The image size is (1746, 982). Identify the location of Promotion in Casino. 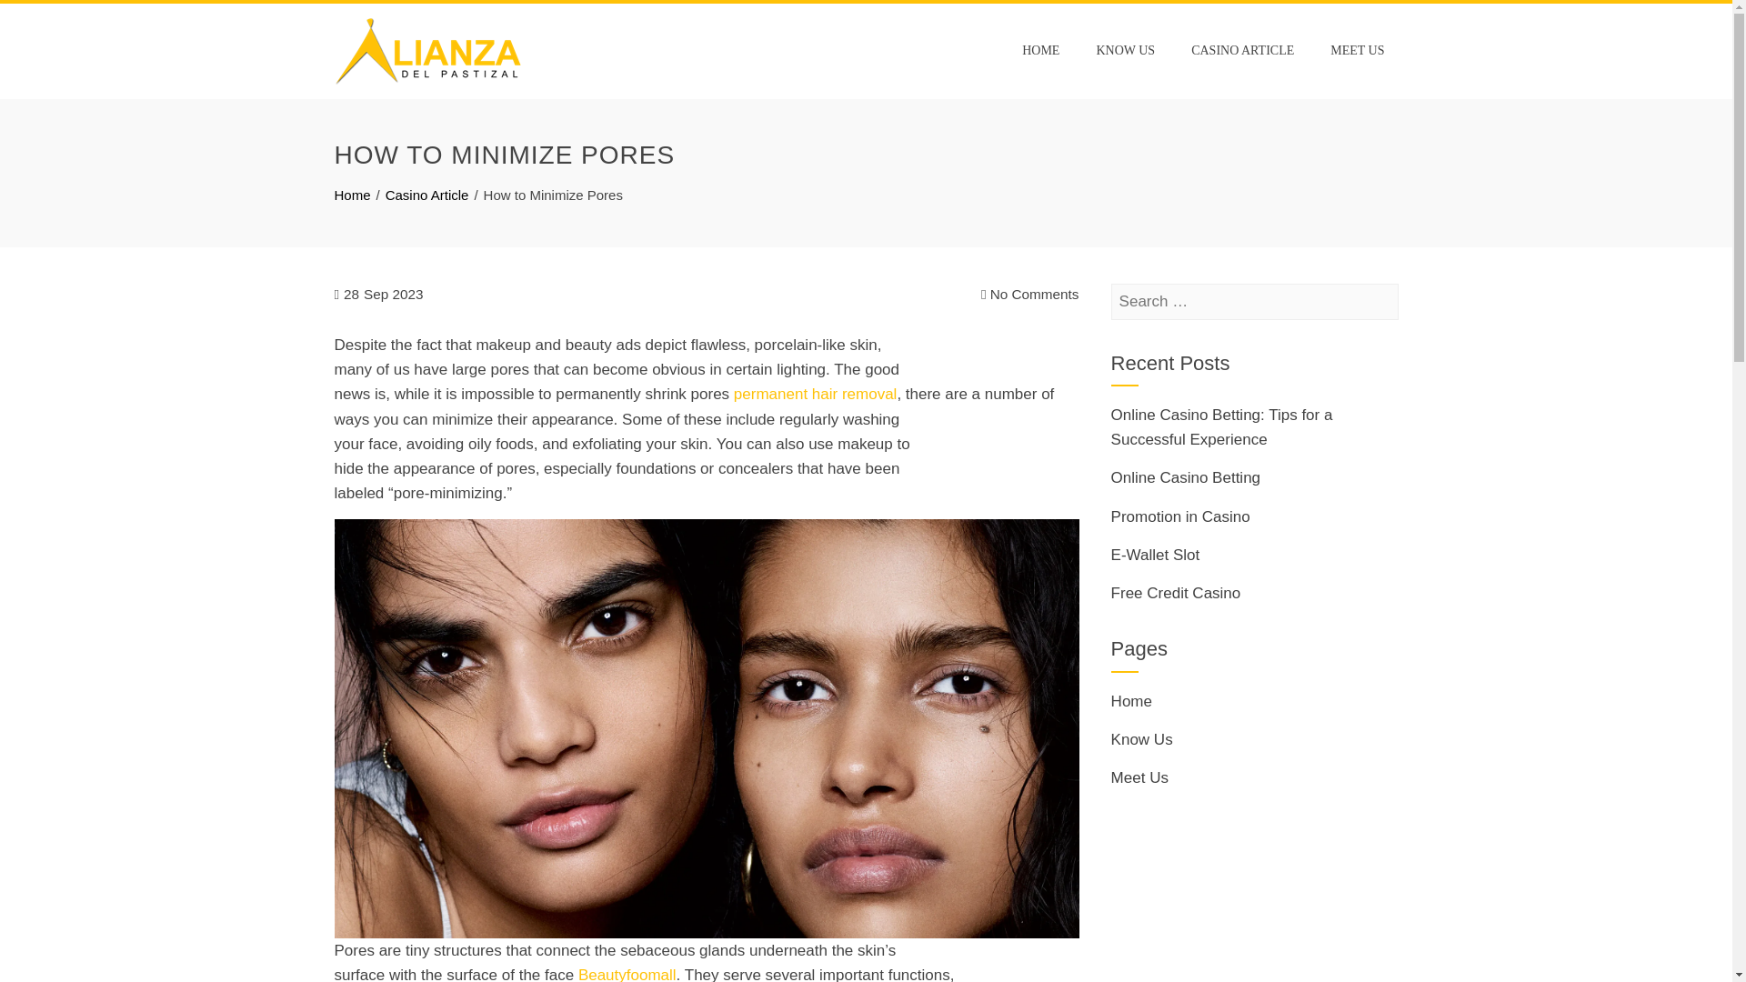
(1180, 516).